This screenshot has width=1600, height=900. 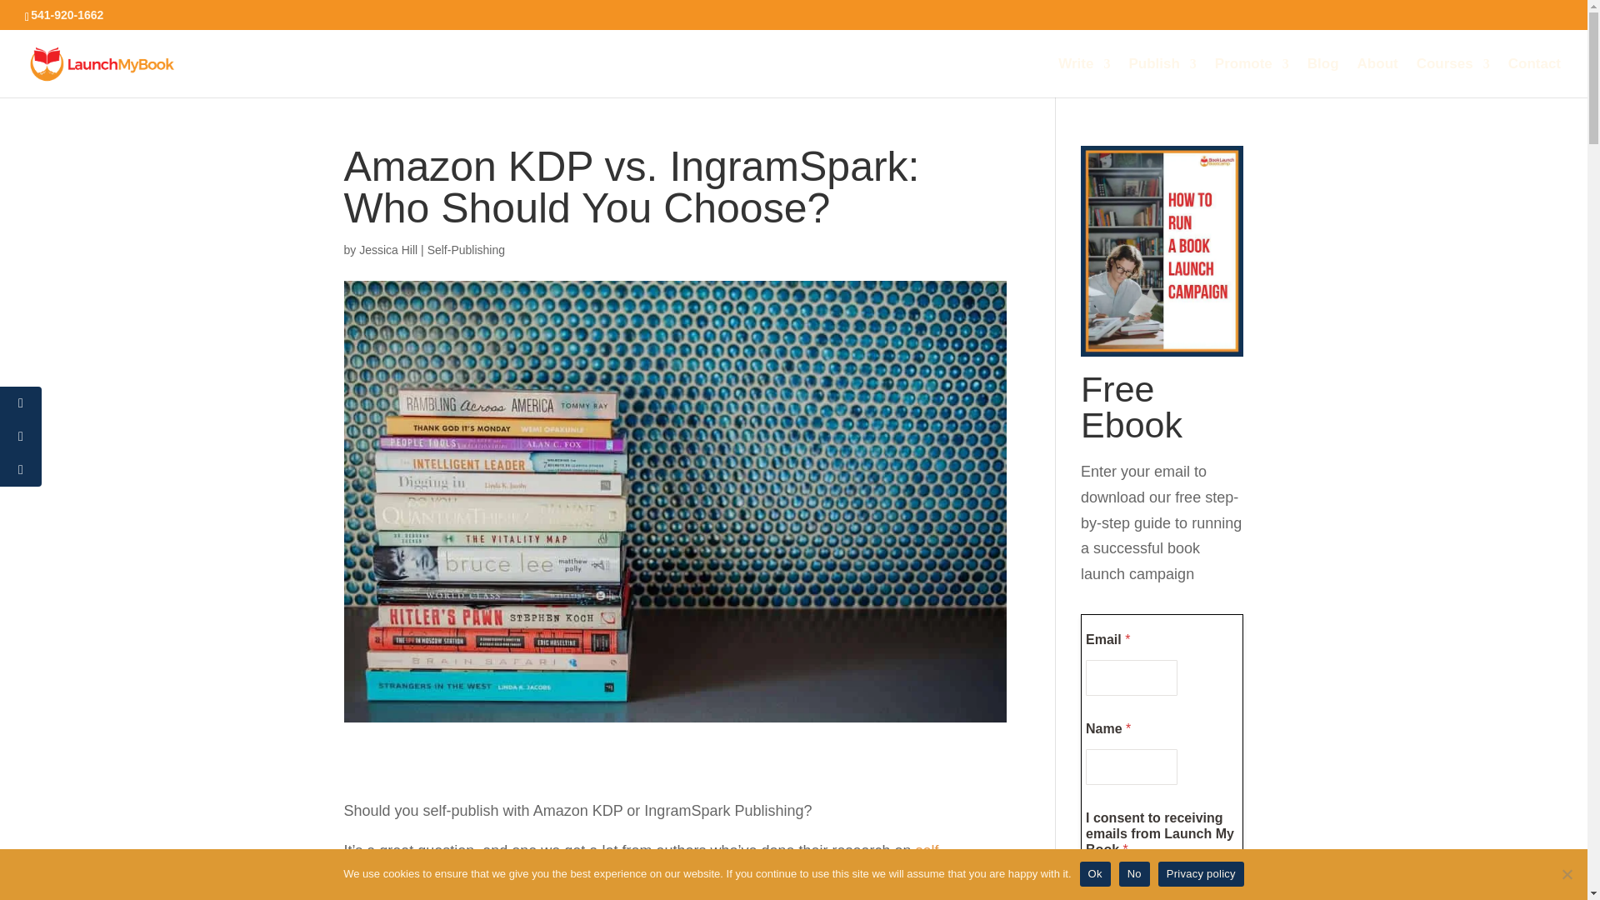 I want to click on Posts by Jessica Hill, so click(x=388, y=249).